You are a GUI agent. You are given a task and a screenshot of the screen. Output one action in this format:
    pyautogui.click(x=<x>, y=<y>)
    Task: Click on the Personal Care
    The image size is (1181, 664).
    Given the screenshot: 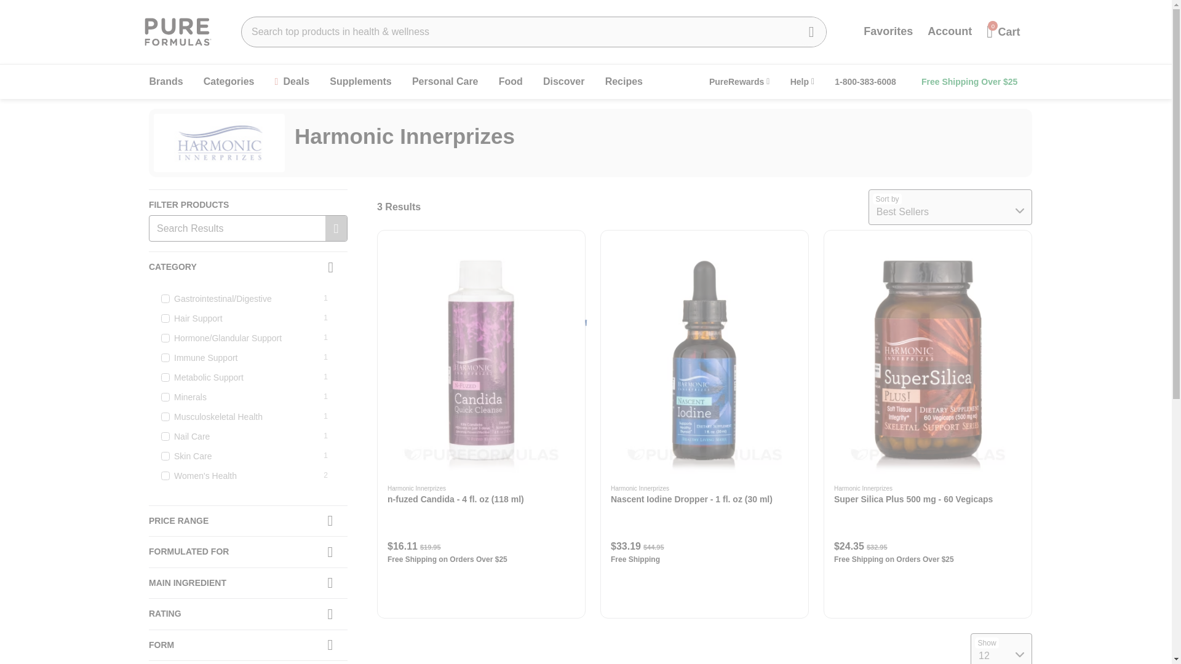 What is the action you would take?
    pyautogui.click(x=445, y=82)
    